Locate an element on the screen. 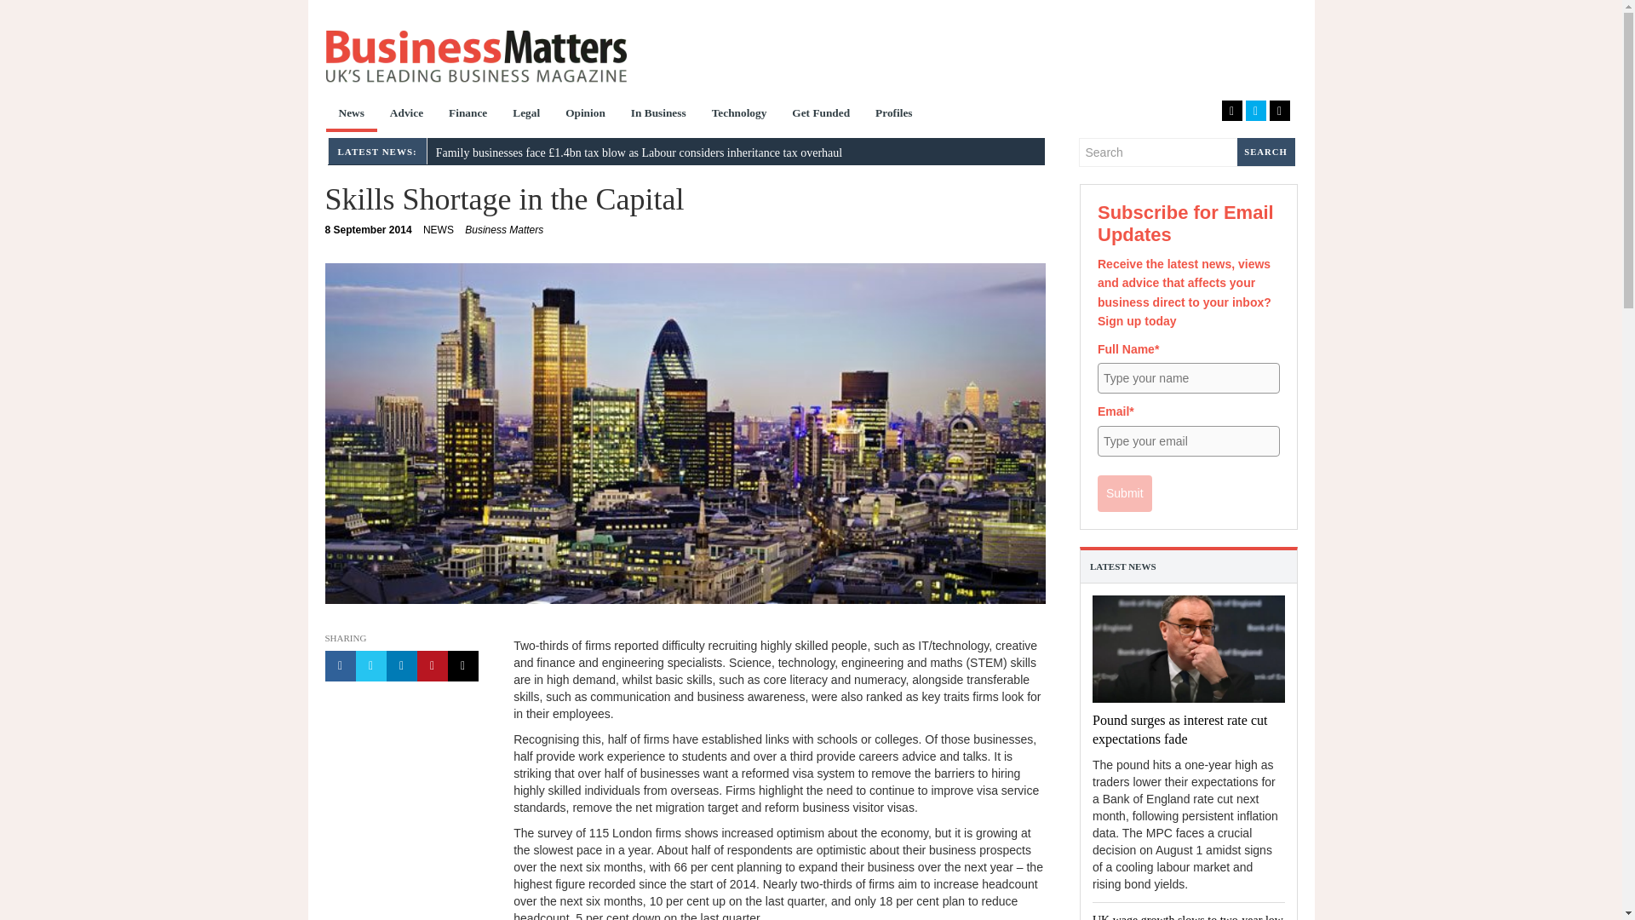 The width and height of the screenshot is (1635, 920). Profiles is located at coordinates (894, 114).